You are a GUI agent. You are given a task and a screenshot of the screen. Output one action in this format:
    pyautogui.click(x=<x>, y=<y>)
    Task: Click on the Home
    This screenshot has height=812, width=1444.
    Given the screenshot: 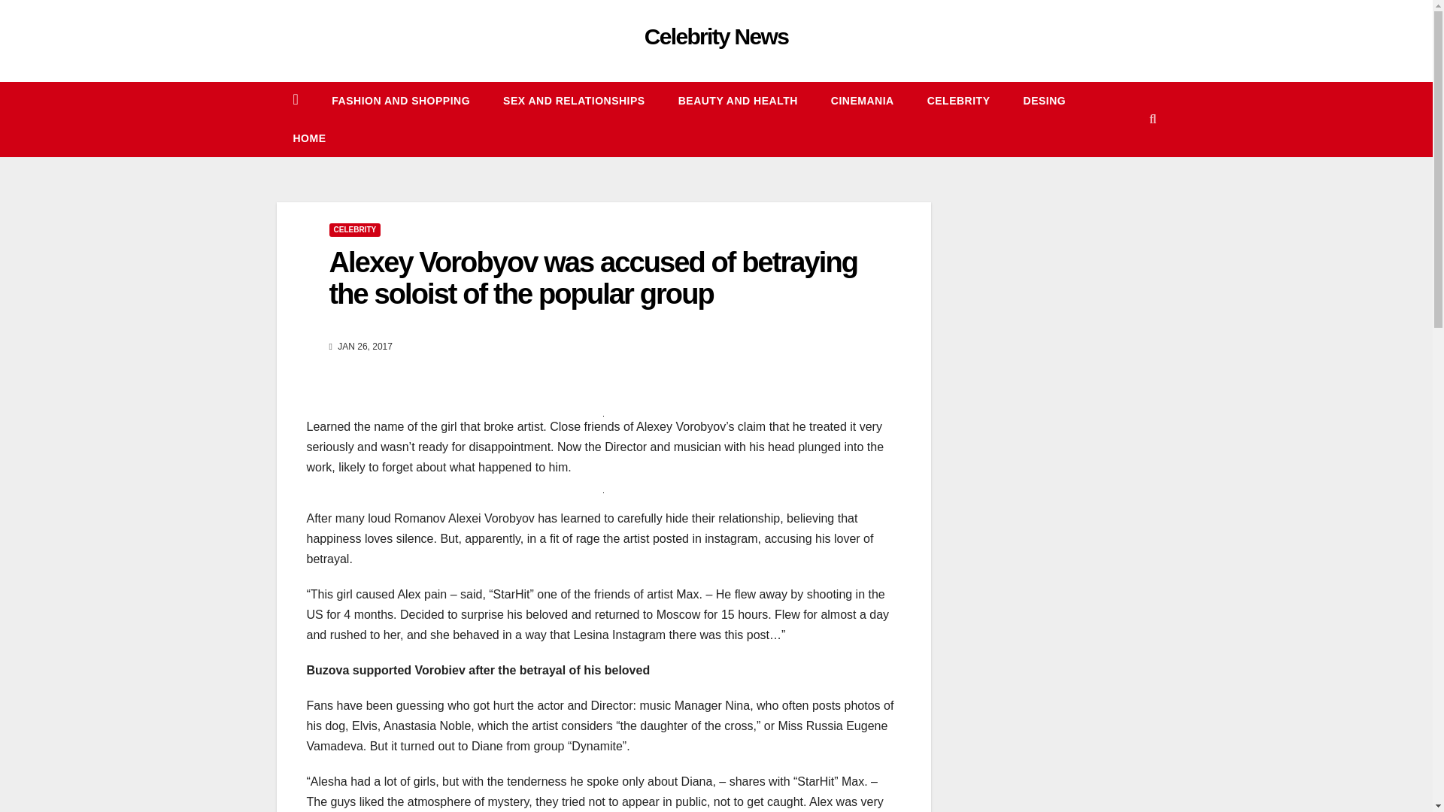 What is the action you would take?
    pyautogui.click(x=310, y=138)
    